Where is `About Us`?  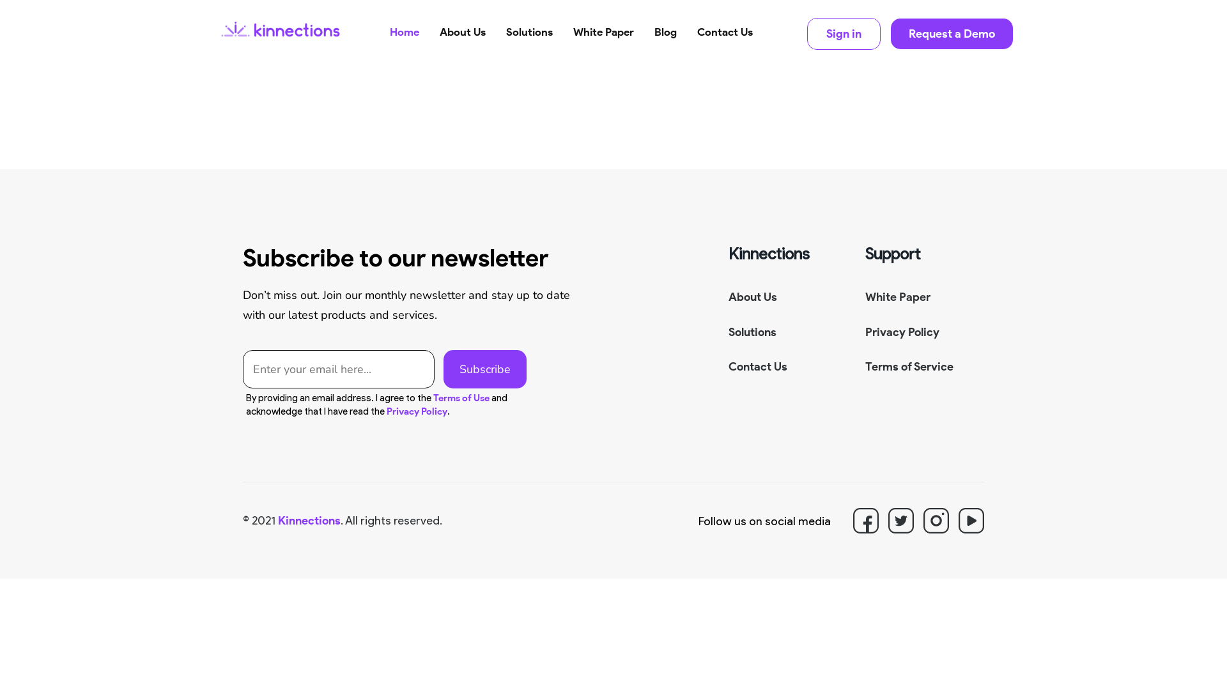 About Us is located at coordinates (463, 42).